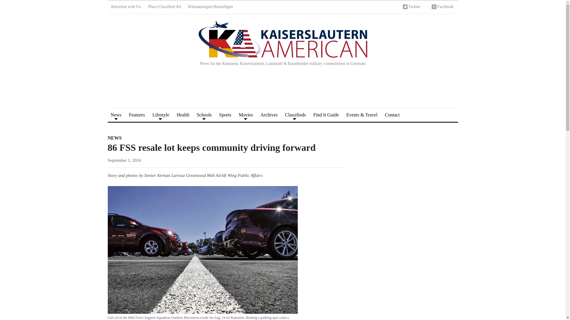 The width and height of the screenshot is (570, 320). Describe the element at coordinates (137, 115) in the screenshot. I see `Features` at that location.